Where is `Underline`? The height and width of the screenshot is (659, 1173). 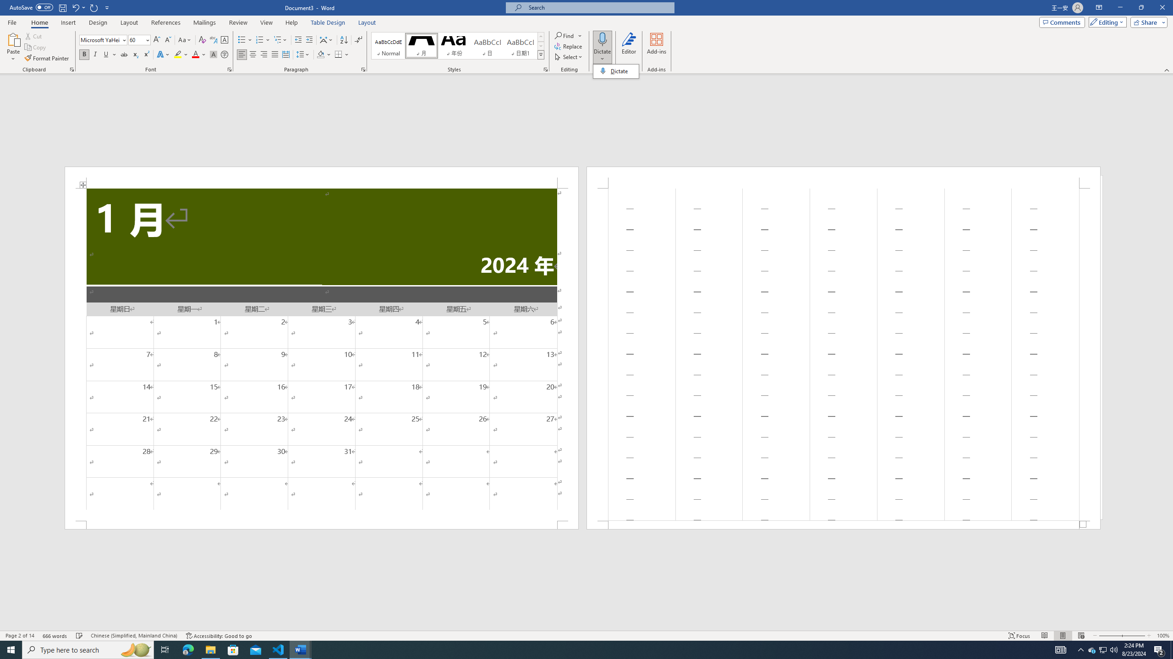 Underline is located at coordinates (110, 55).